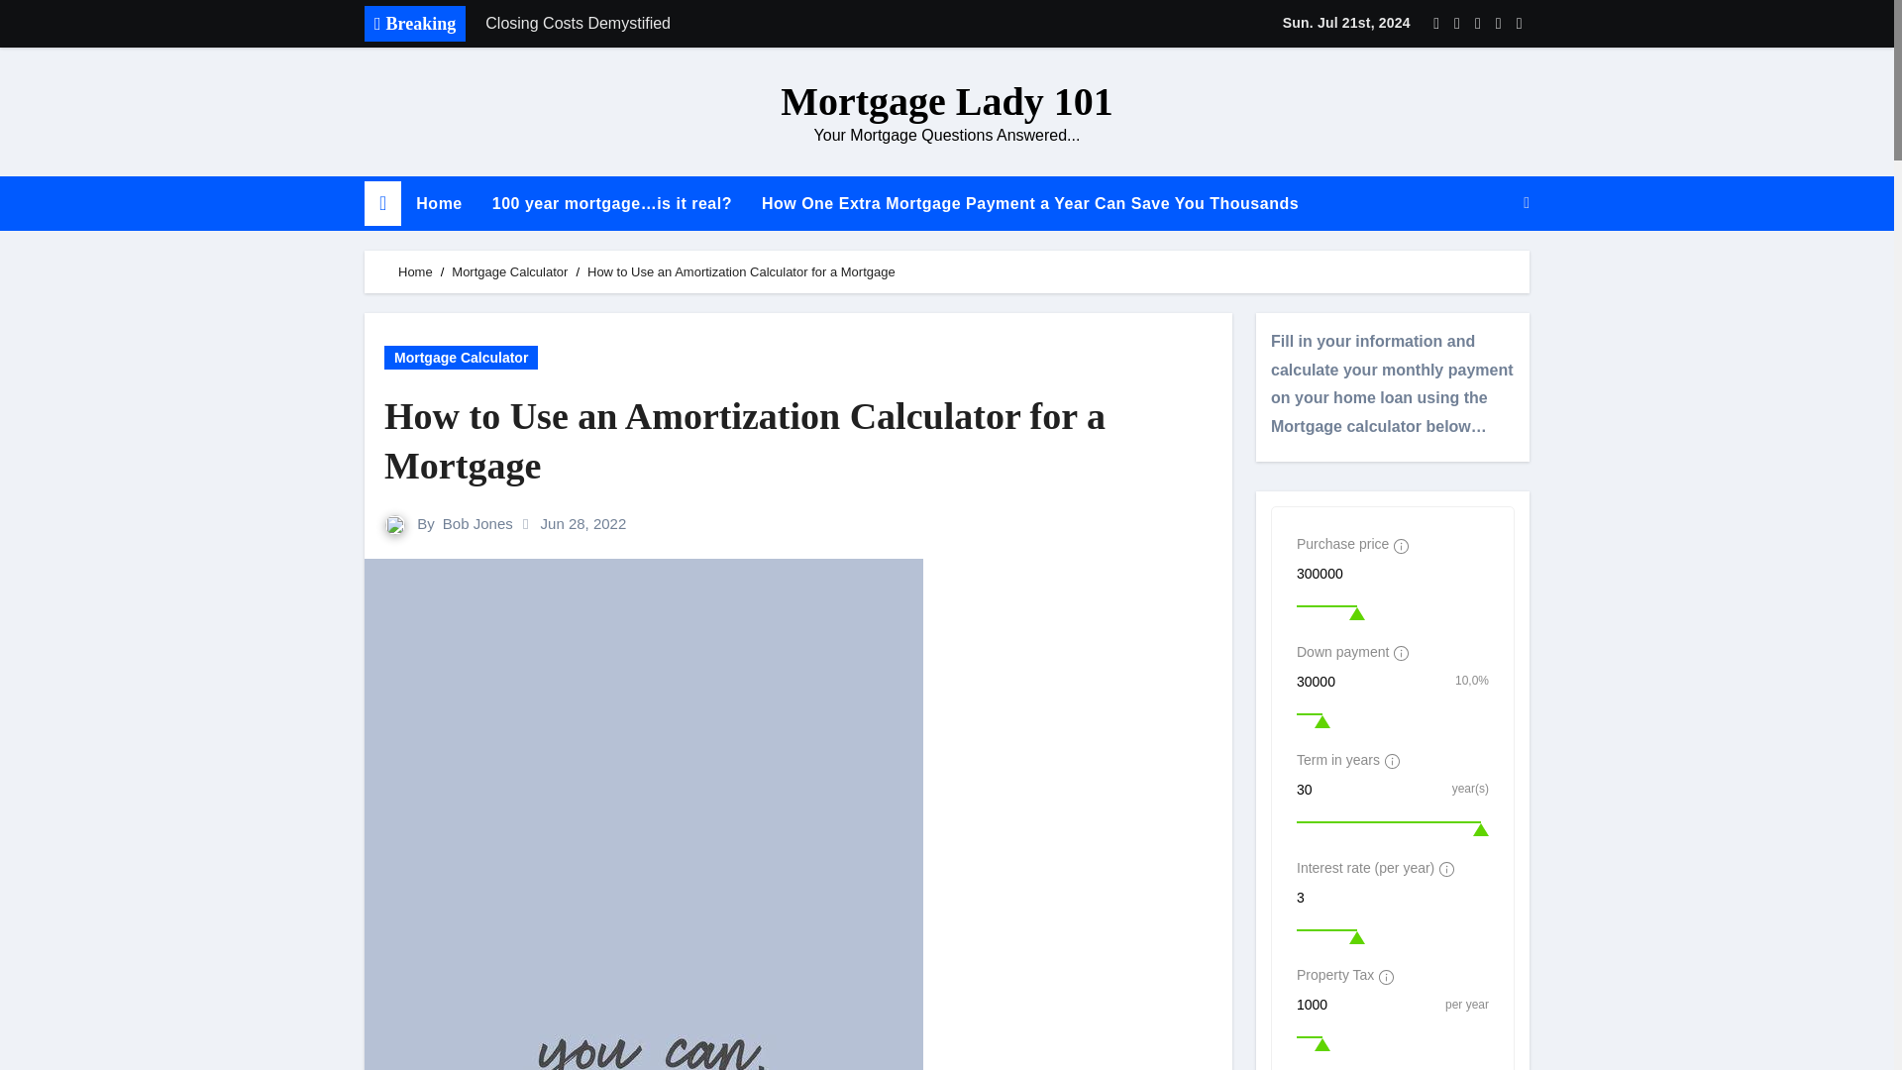 This screenshot has width=1902, height=1070. Describe the element at coordinates (439, 204) in the screenshot. I see `Home` at that location.